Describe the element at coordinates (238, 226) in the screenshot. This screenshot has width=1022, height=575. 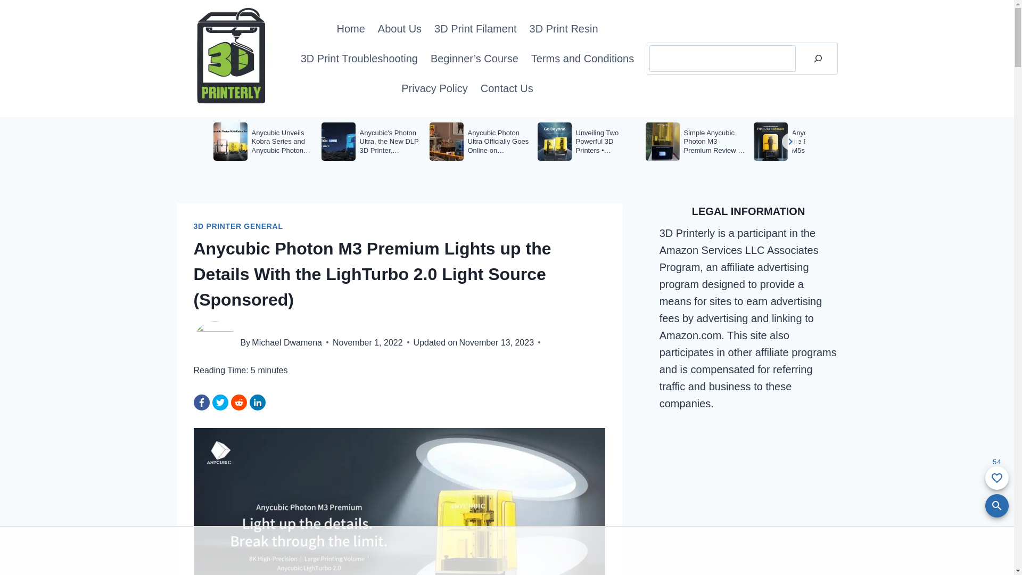
I see `3D PRINTER GENERAL` at that location.